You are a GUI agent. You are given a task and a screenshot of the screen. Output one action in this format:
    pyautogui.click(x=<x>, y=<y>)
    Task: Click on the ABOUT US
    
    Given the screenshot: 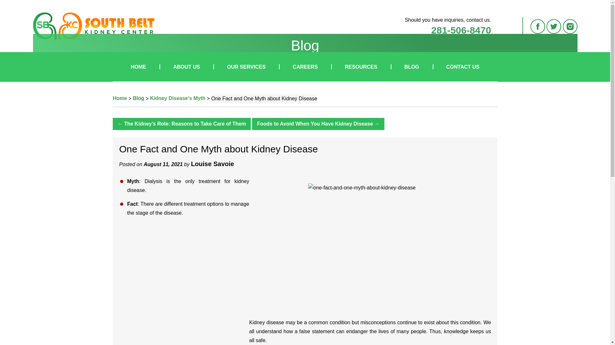 What is the action you would take?
    pyautogui.click(x=186, y=67)
    